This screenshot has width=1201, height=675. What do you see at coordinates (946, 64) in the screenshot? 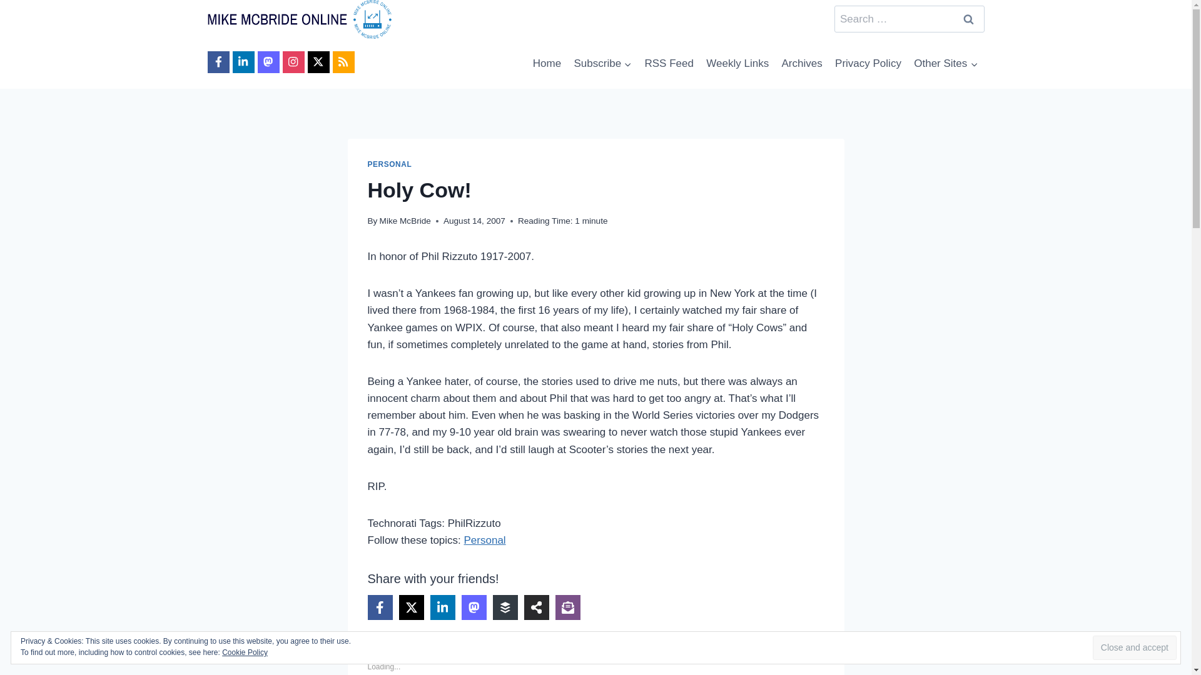
I see `Other Sites` at bounding box center [946, 64].